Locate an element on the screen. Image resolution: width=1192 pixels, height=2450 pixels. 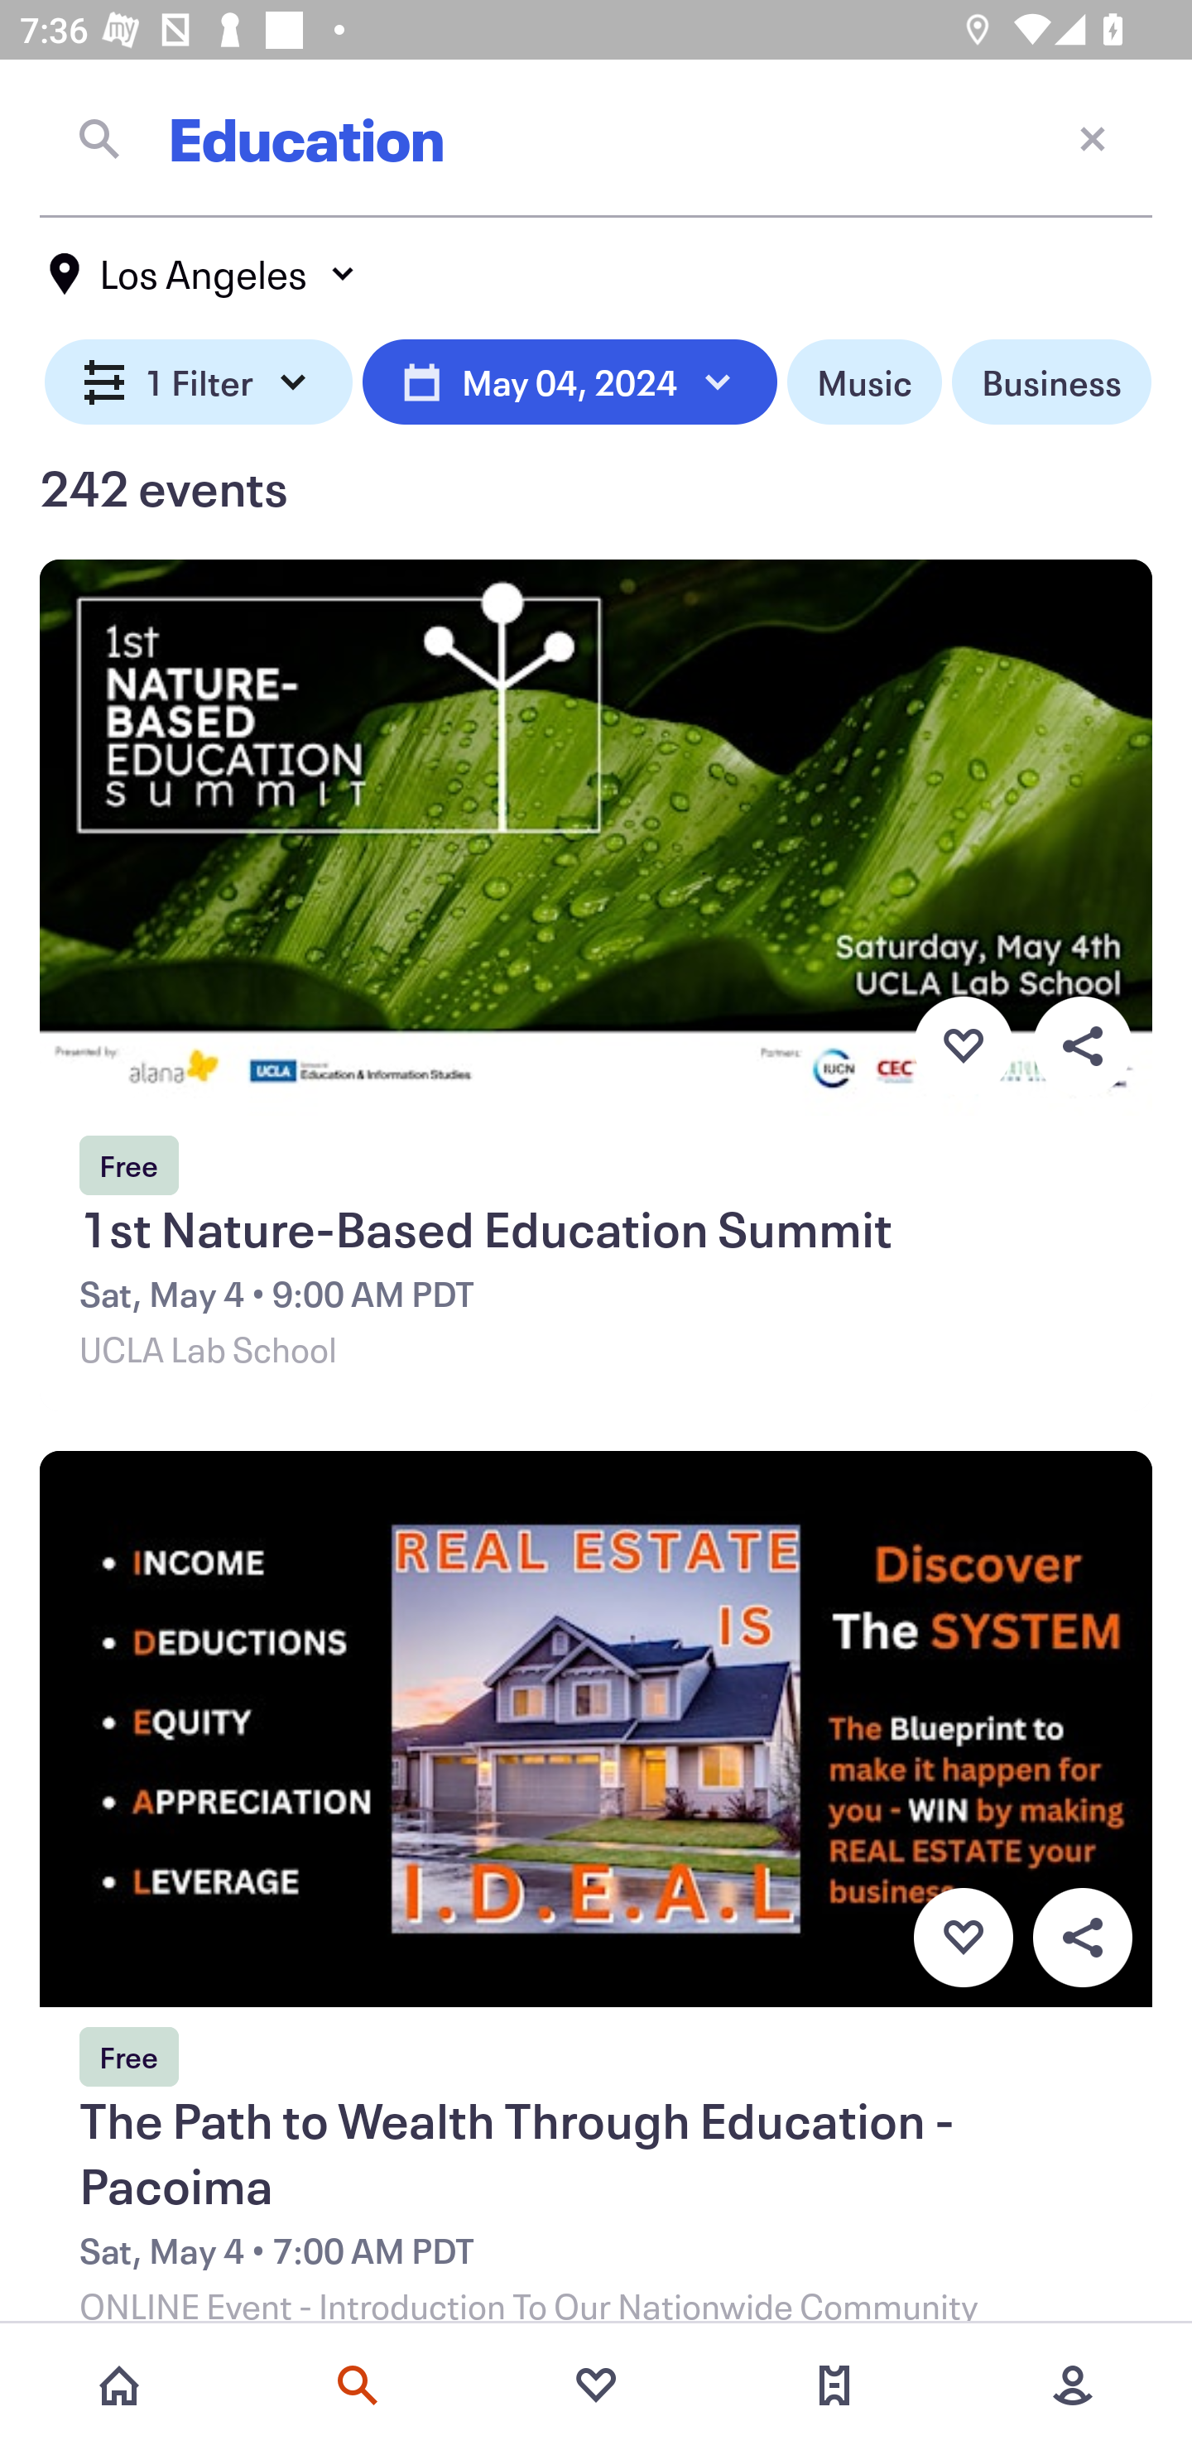
More is located at coordinates (1073, 2385).